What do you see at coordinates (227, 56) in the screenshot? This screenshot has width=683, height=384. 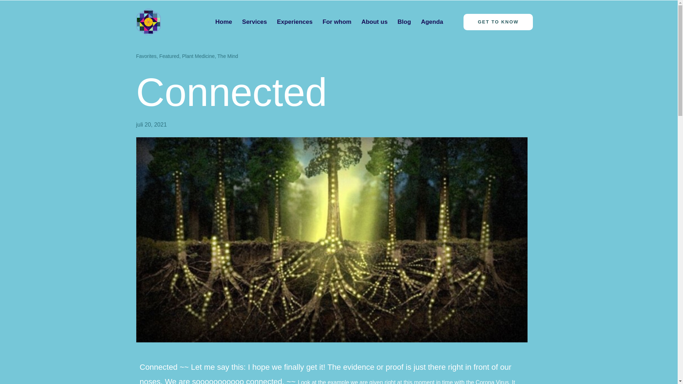 I see `The Mind` at bounding box center [227, 56].